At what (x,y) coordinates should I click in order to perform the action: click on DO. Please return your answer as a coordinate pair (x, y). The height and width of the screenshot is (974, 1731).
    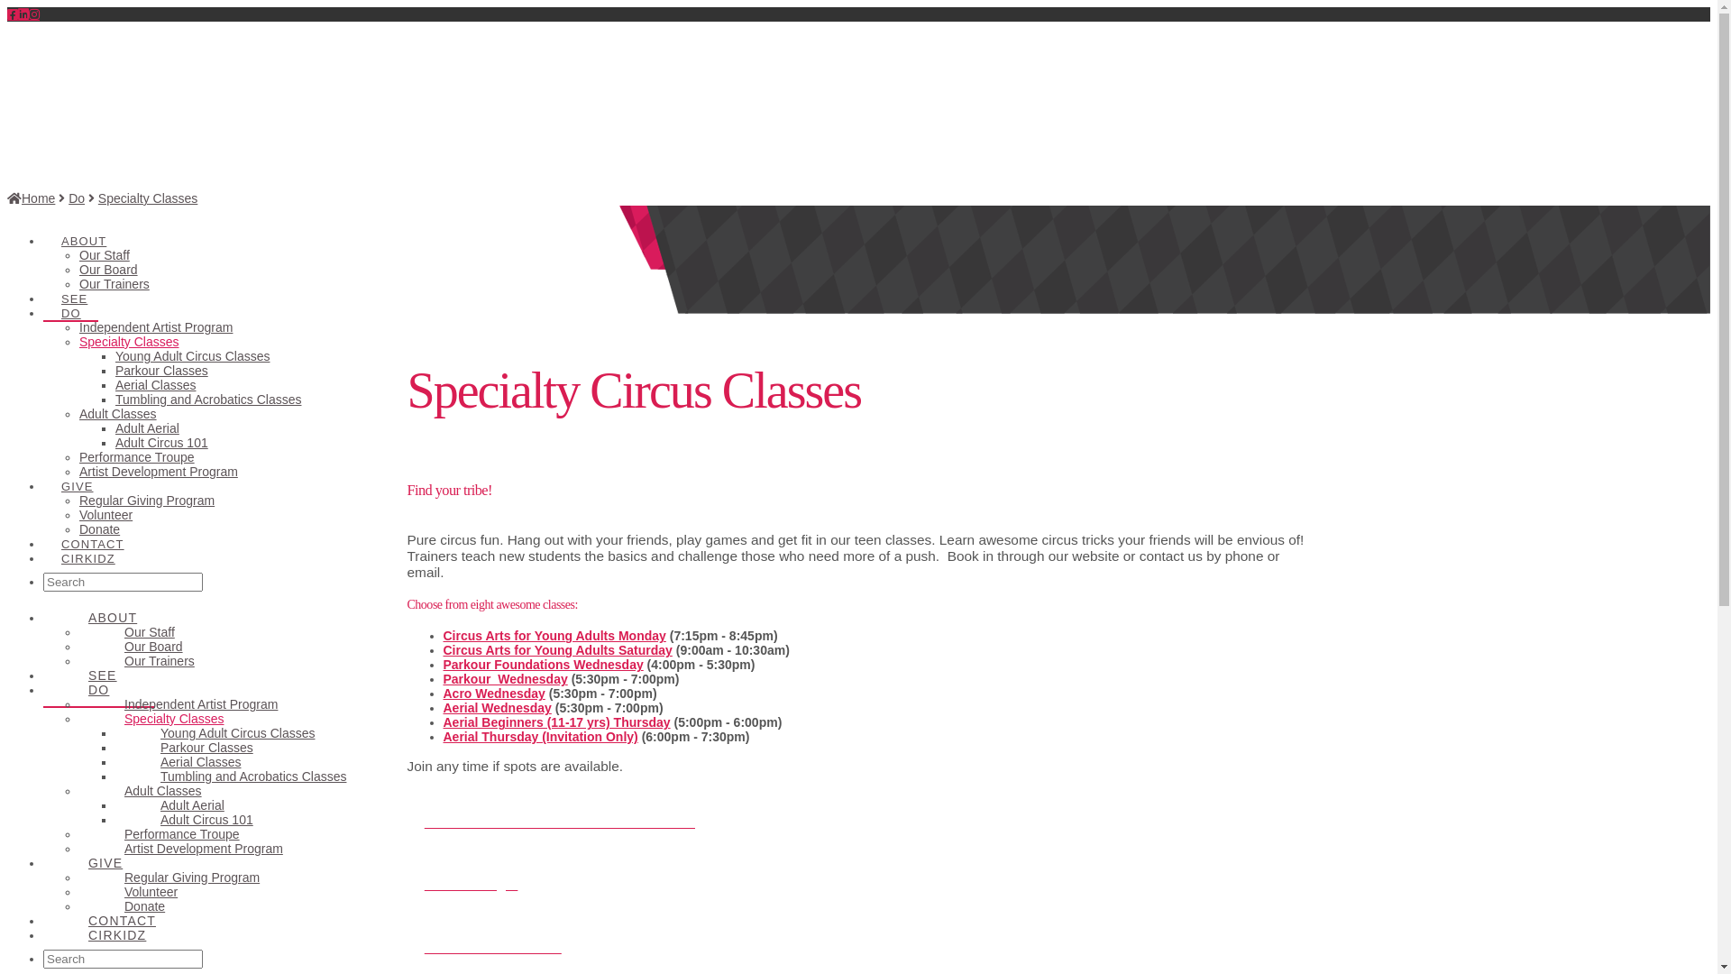
    Looking at the image, I should click on (99, 690).